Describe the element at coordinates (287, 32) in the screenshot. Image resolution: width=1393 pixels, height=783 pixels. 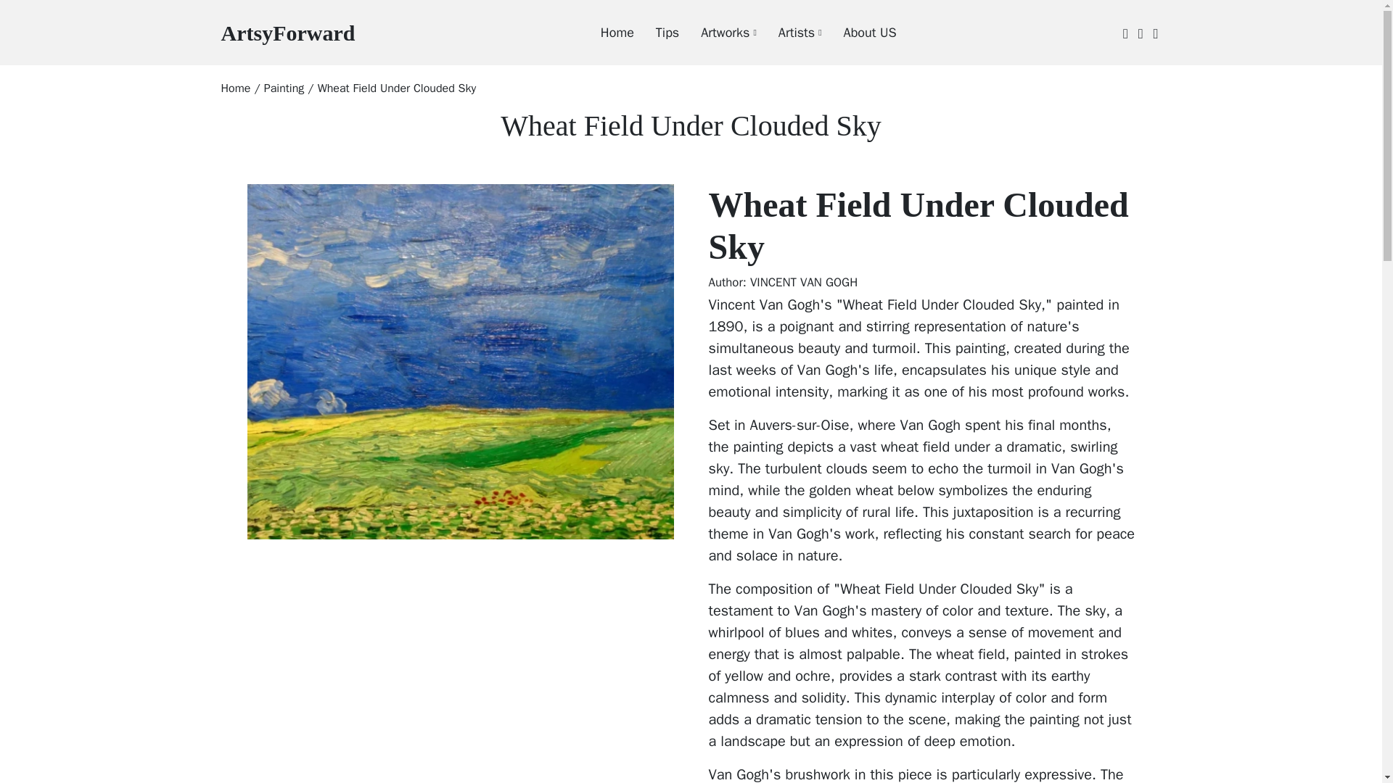
I see `Painting` at that location.